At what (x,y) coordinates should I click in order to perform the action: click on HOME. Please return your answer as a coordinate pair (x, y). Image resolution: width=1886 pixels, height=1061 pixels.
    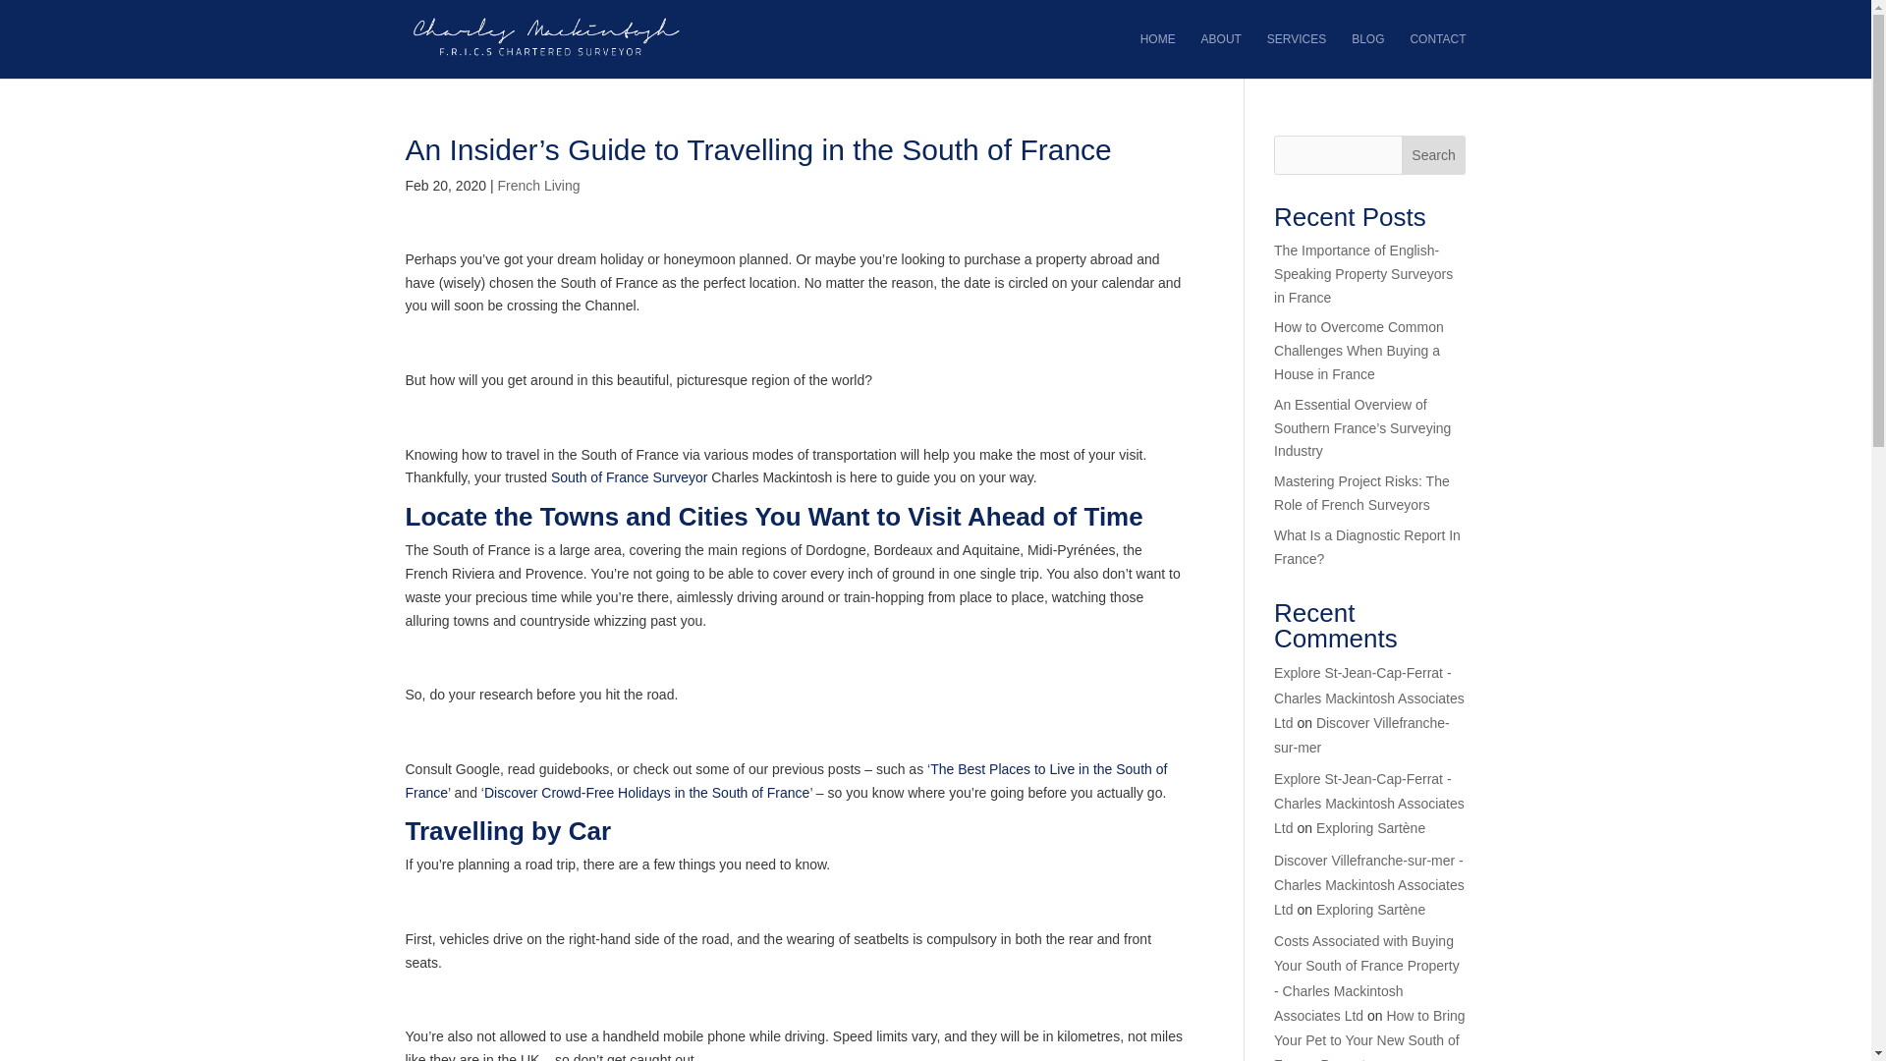
    Looking at the image, I should click on (1157, 55).